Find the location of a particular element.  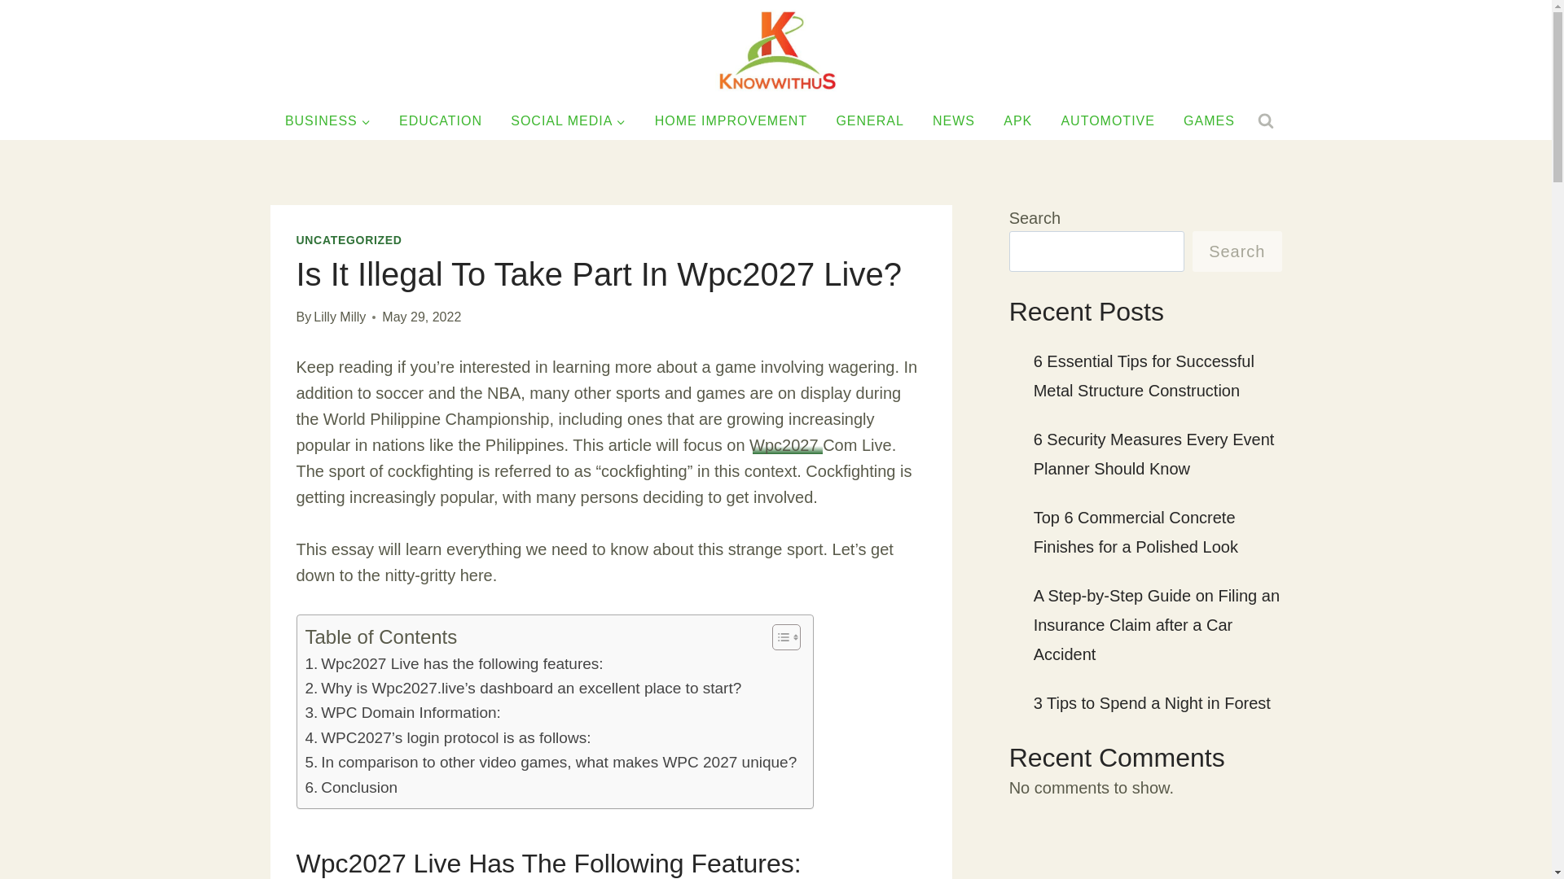

Wpc2027 is located at coordinates (785, 444).